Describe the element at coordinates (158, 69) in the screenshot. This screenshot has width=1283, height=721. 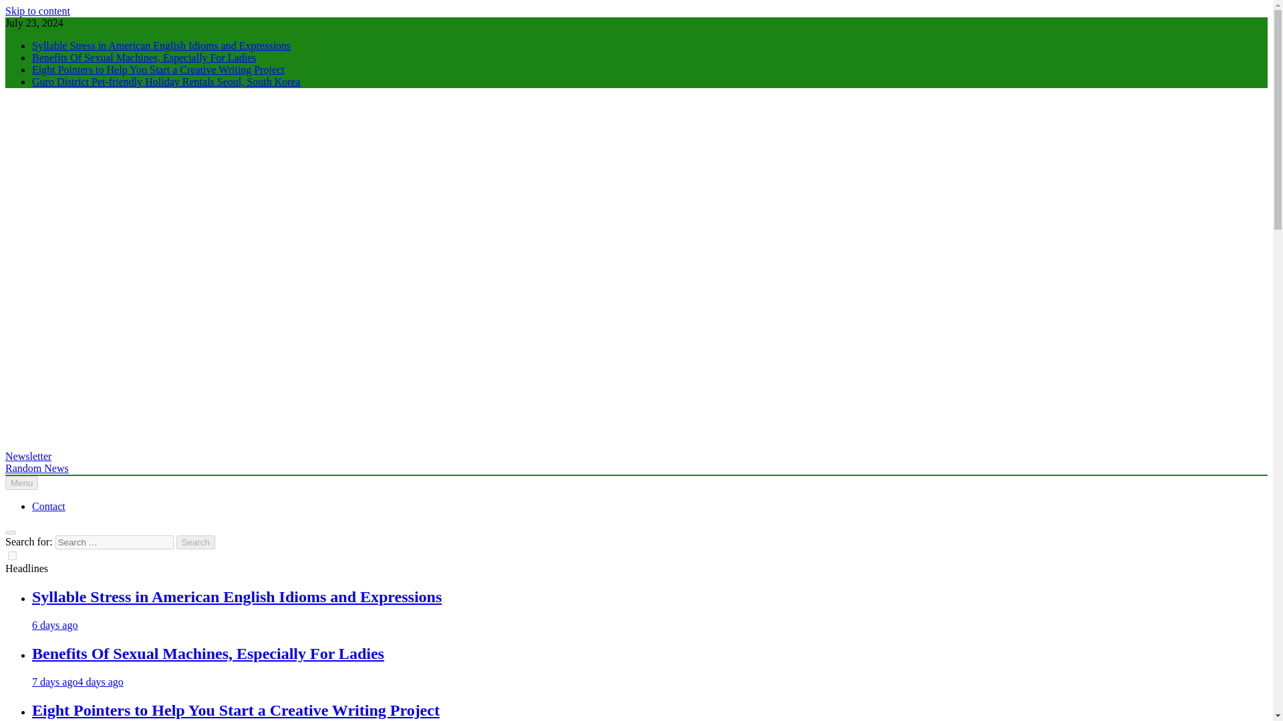
I see `Eight Pointers to Help You Start a Creative Writing Project` at that location.